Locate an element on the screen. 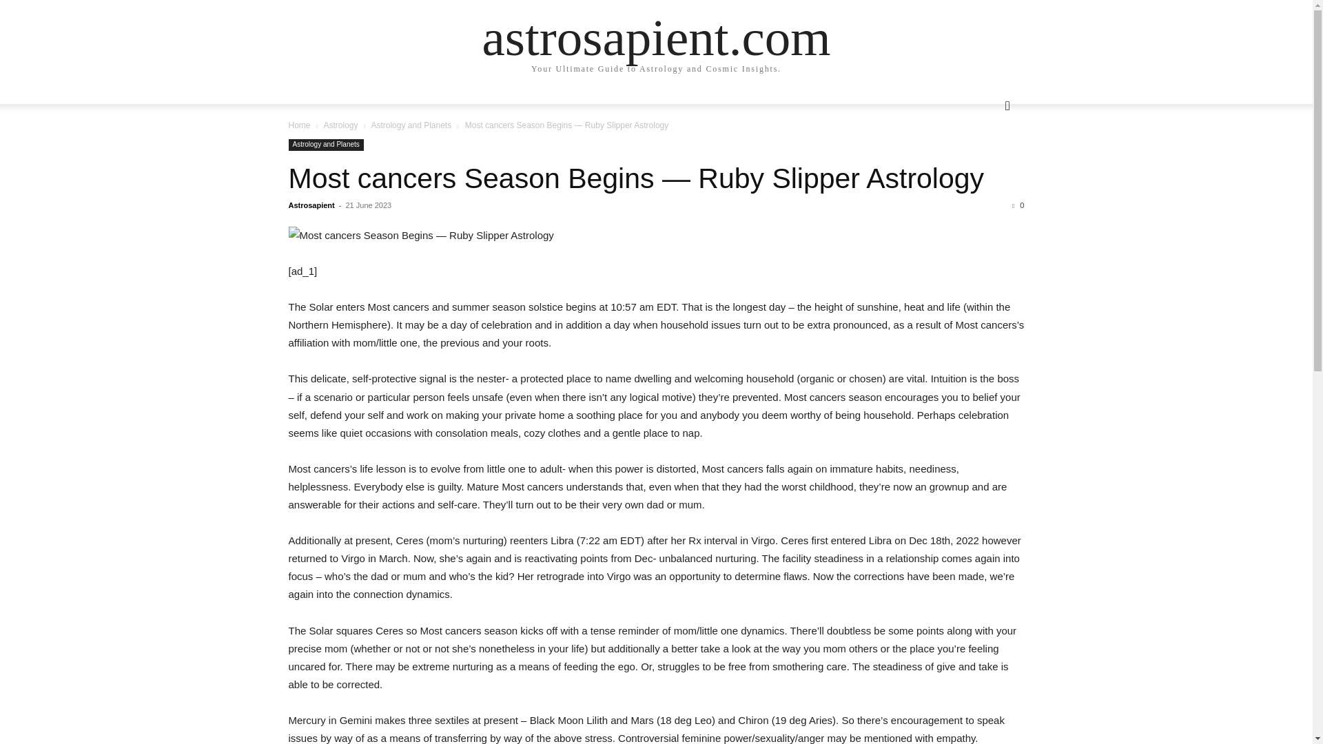 Image resolution: width=1323 pixels, height=744 pixels. Home is located at coordinates (299, 125).